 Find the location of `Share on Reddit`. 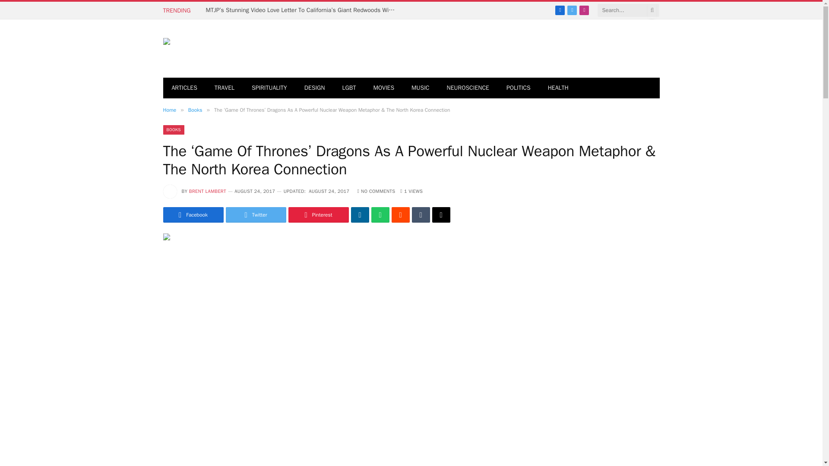

Share on Reddit is located at coordinates (400, 215).